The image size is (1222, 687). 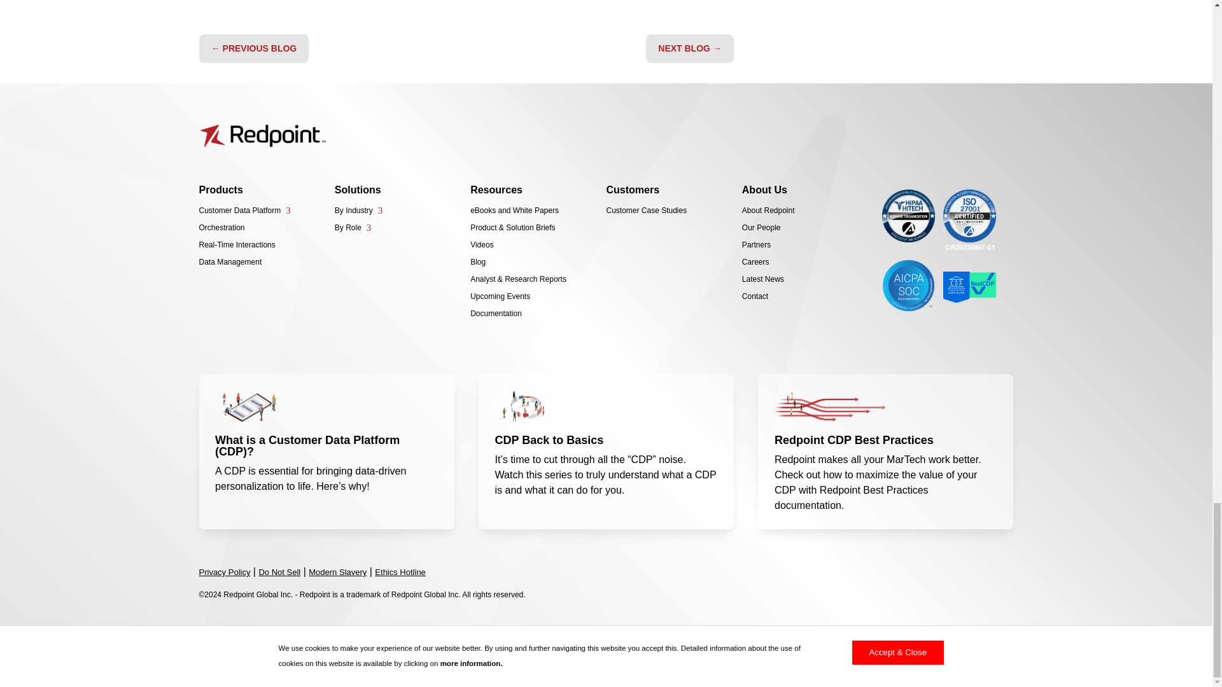 I want to click on Follow on Youtube, so click(x=276, y=663).